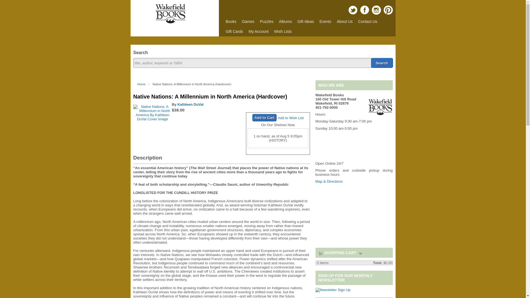 This screenshot has width=530, height=298. I want to click on Home, so click(141, 84).